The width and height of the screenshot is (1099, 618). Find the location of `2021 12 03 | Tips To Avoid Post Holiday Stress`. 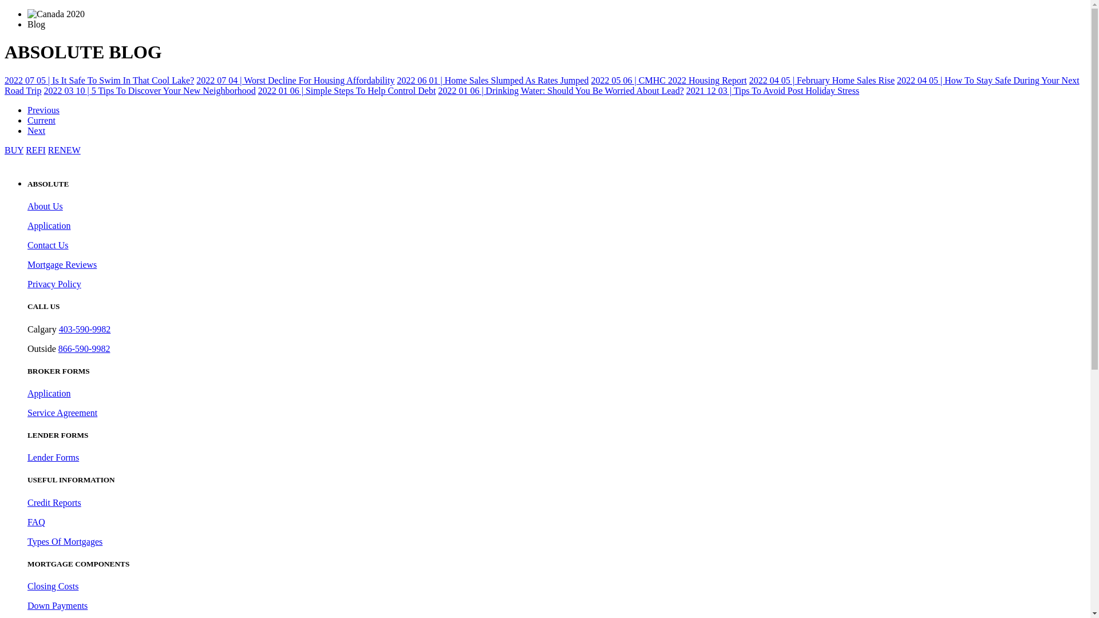

2021 12 03 | Tips To Avoid Post Holiday Stress is located at coordinates (773, 90).